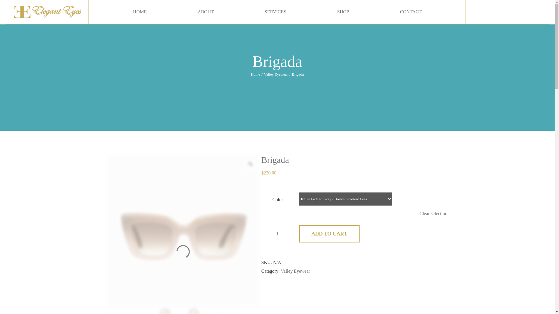 The height and width of the screenshot is (314, 559). I want to click on SHOP, so click(343, 12).